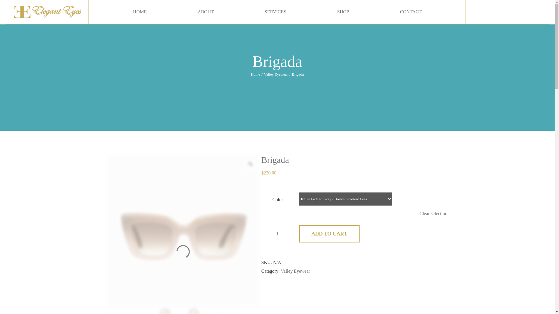 The height and width of the screenshot is (314, 559). I want to click on SHOP, so click(343, 12).